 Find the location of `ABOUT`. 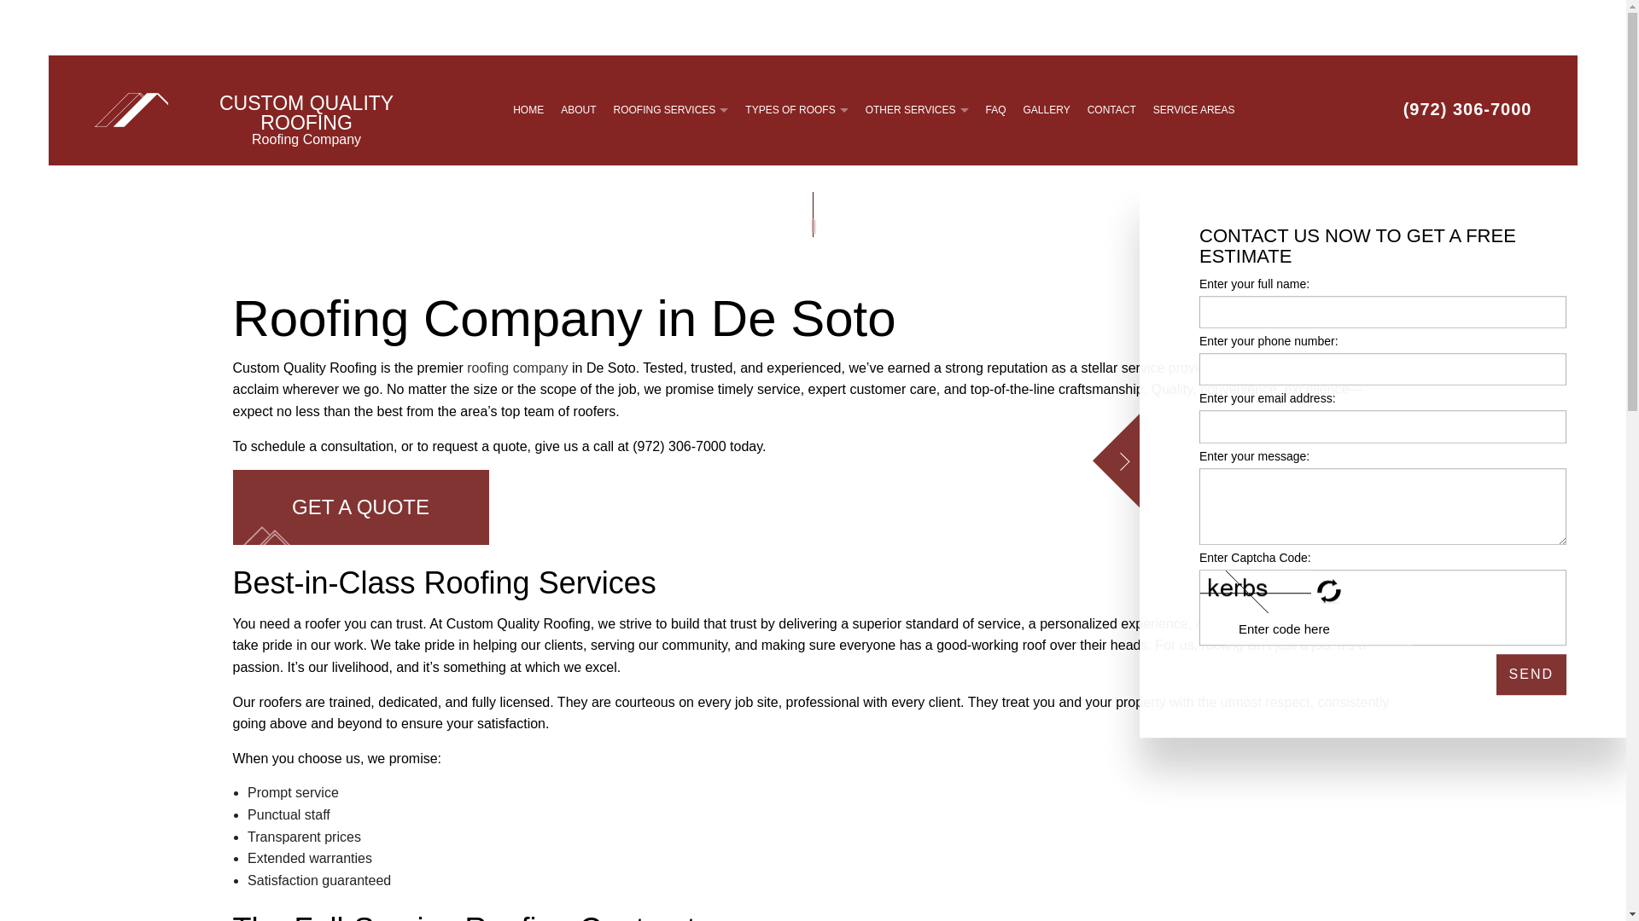

ABOUT is located at coordinates (579, 110).